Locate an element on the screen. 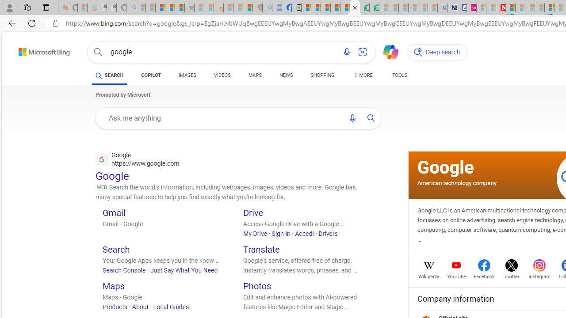 This screenshot has width=566, height=318. Gmail is located at coordinates (114, 212).